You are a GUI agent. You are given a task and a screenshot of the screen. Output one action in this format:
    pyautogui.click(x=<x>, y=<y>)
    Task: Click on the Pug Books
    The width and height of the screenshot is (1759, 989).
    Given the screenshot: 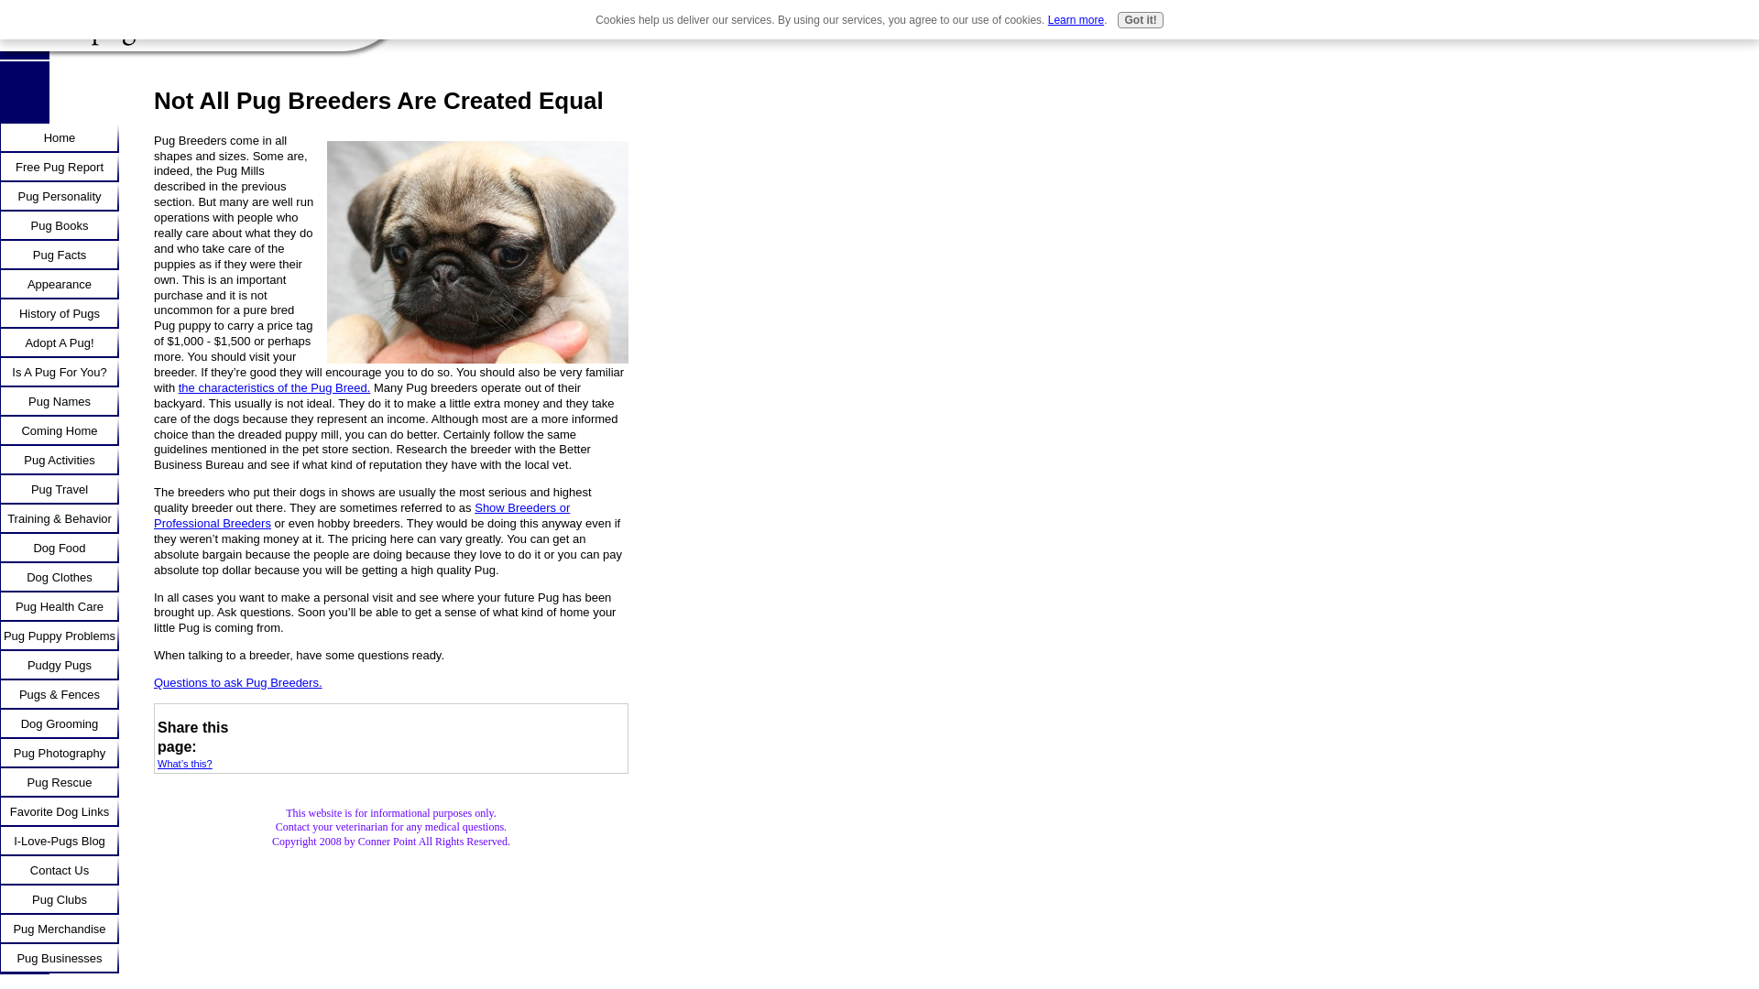 What is the action you would take?
    pyautogui.click(x=60, y=226)
    